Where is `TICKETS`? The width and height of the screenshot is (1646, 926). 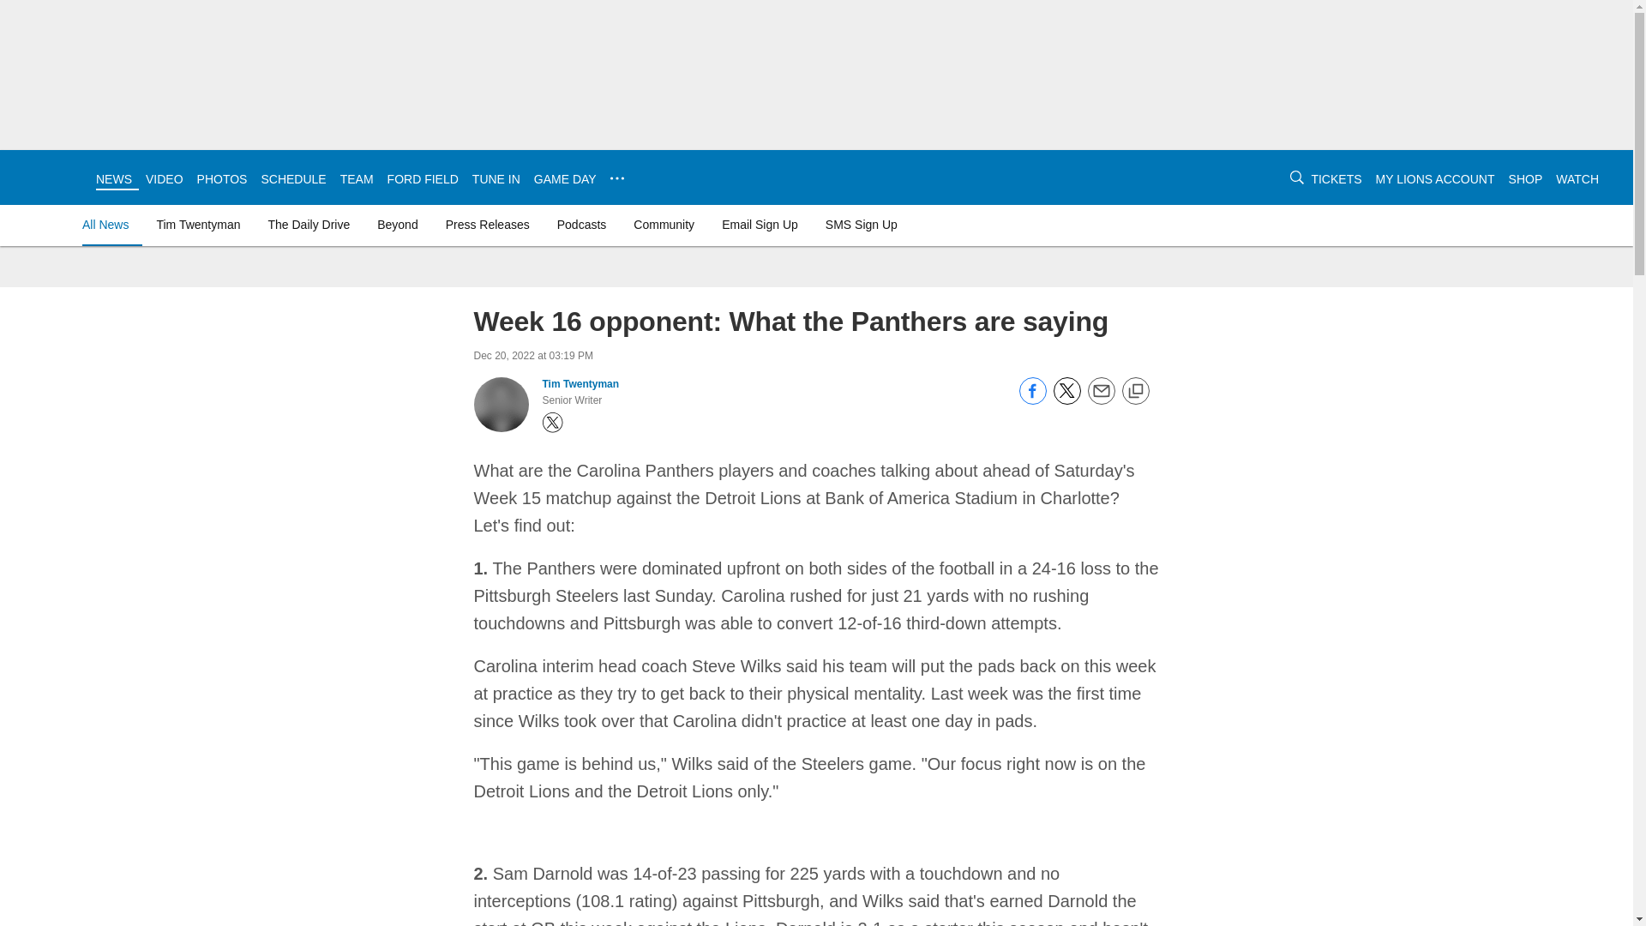
TICKETS is located at coordinates (1336, 178).